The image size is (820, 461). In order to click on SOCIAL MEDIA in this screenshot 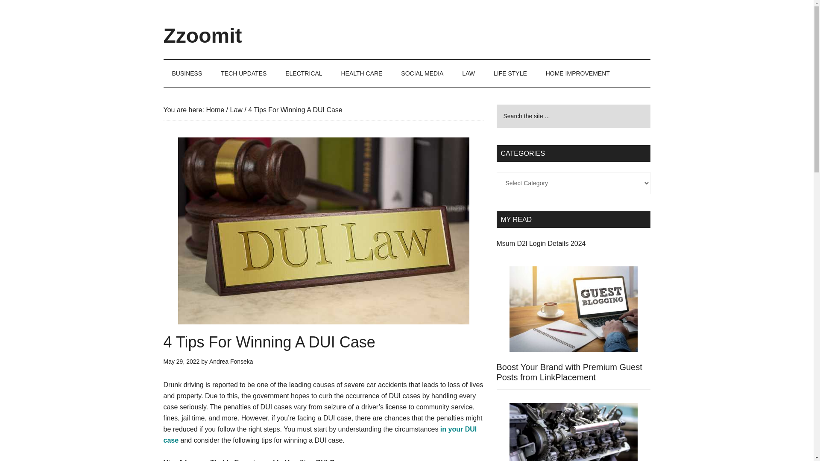, I will do `click(422, 73)`.